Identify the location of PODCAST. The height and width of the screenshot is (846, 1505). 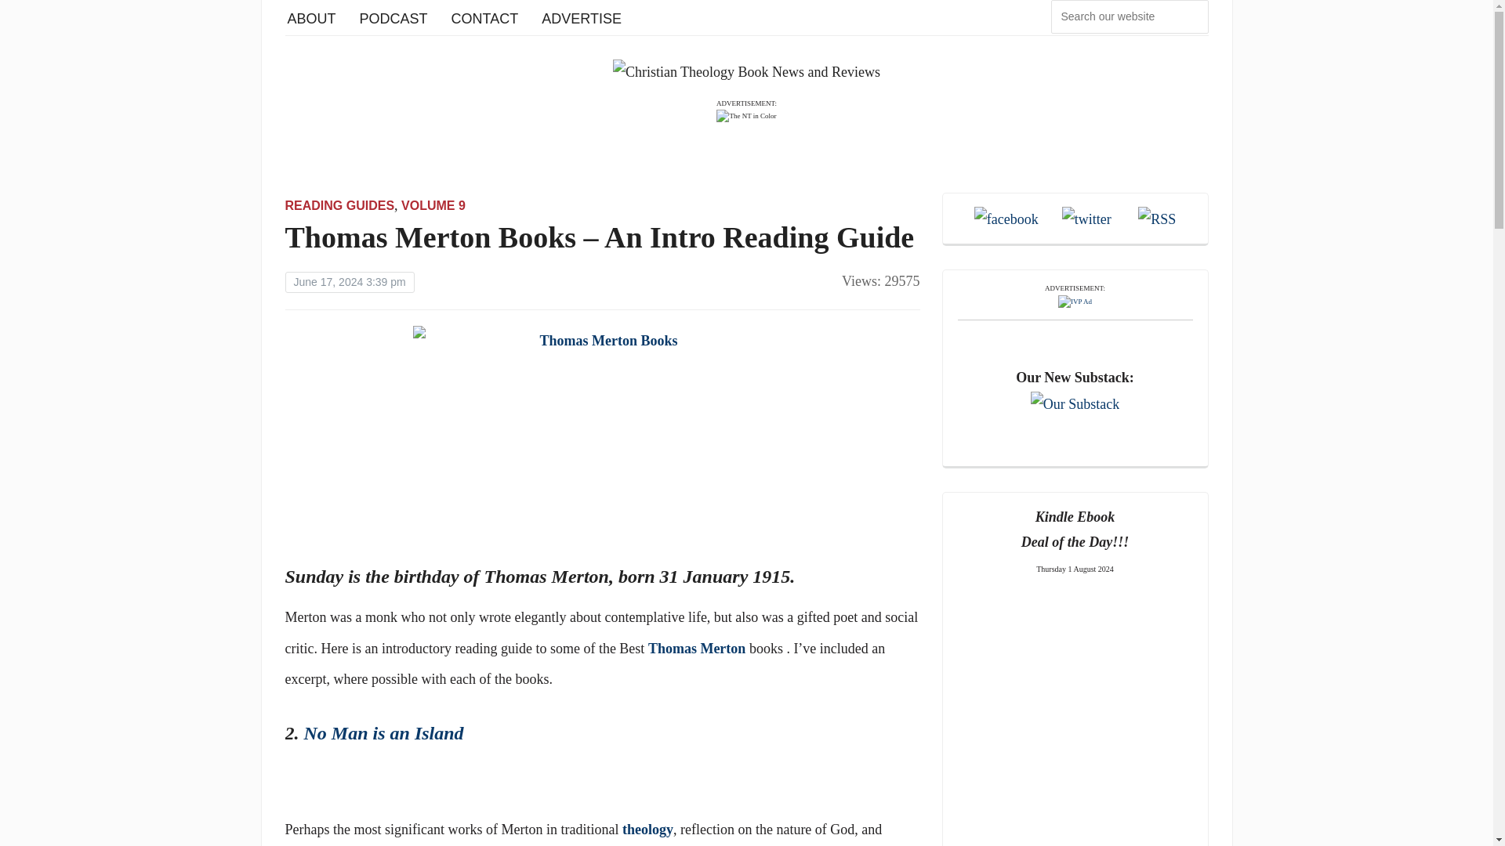
(393, 17).